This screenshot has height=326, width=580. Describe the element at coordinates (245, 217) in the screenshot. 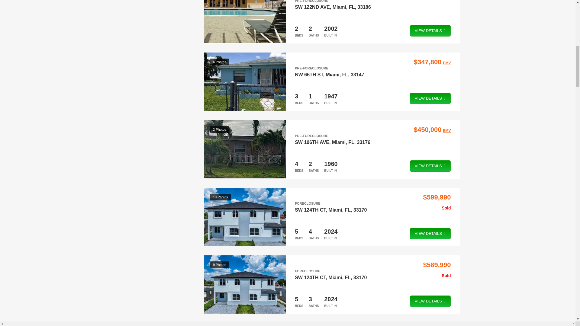

I see `10 Photos` at that location.